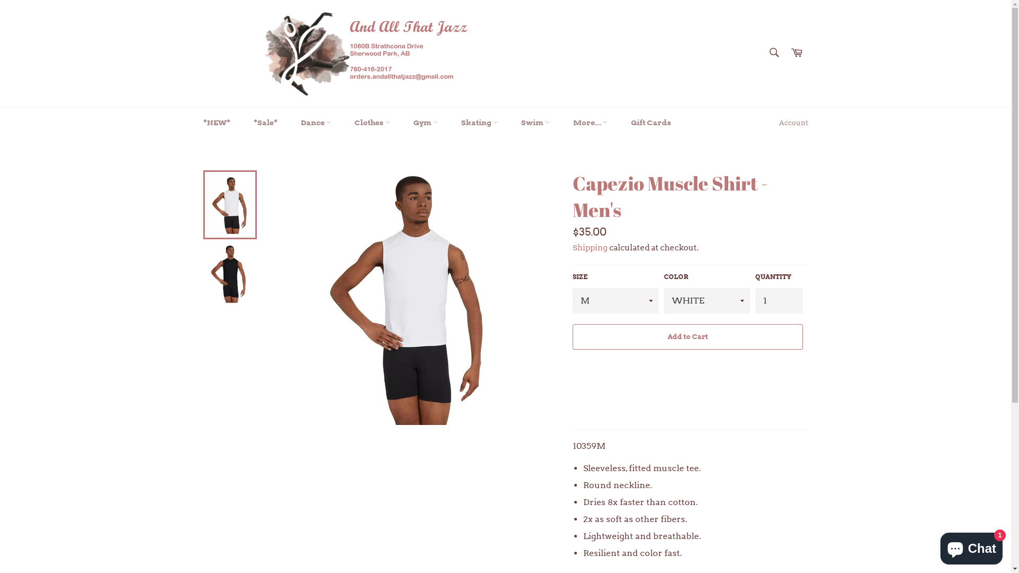 The width and height of the screenshot is (1019, 573). I want to click on More..., so click(590, 123).